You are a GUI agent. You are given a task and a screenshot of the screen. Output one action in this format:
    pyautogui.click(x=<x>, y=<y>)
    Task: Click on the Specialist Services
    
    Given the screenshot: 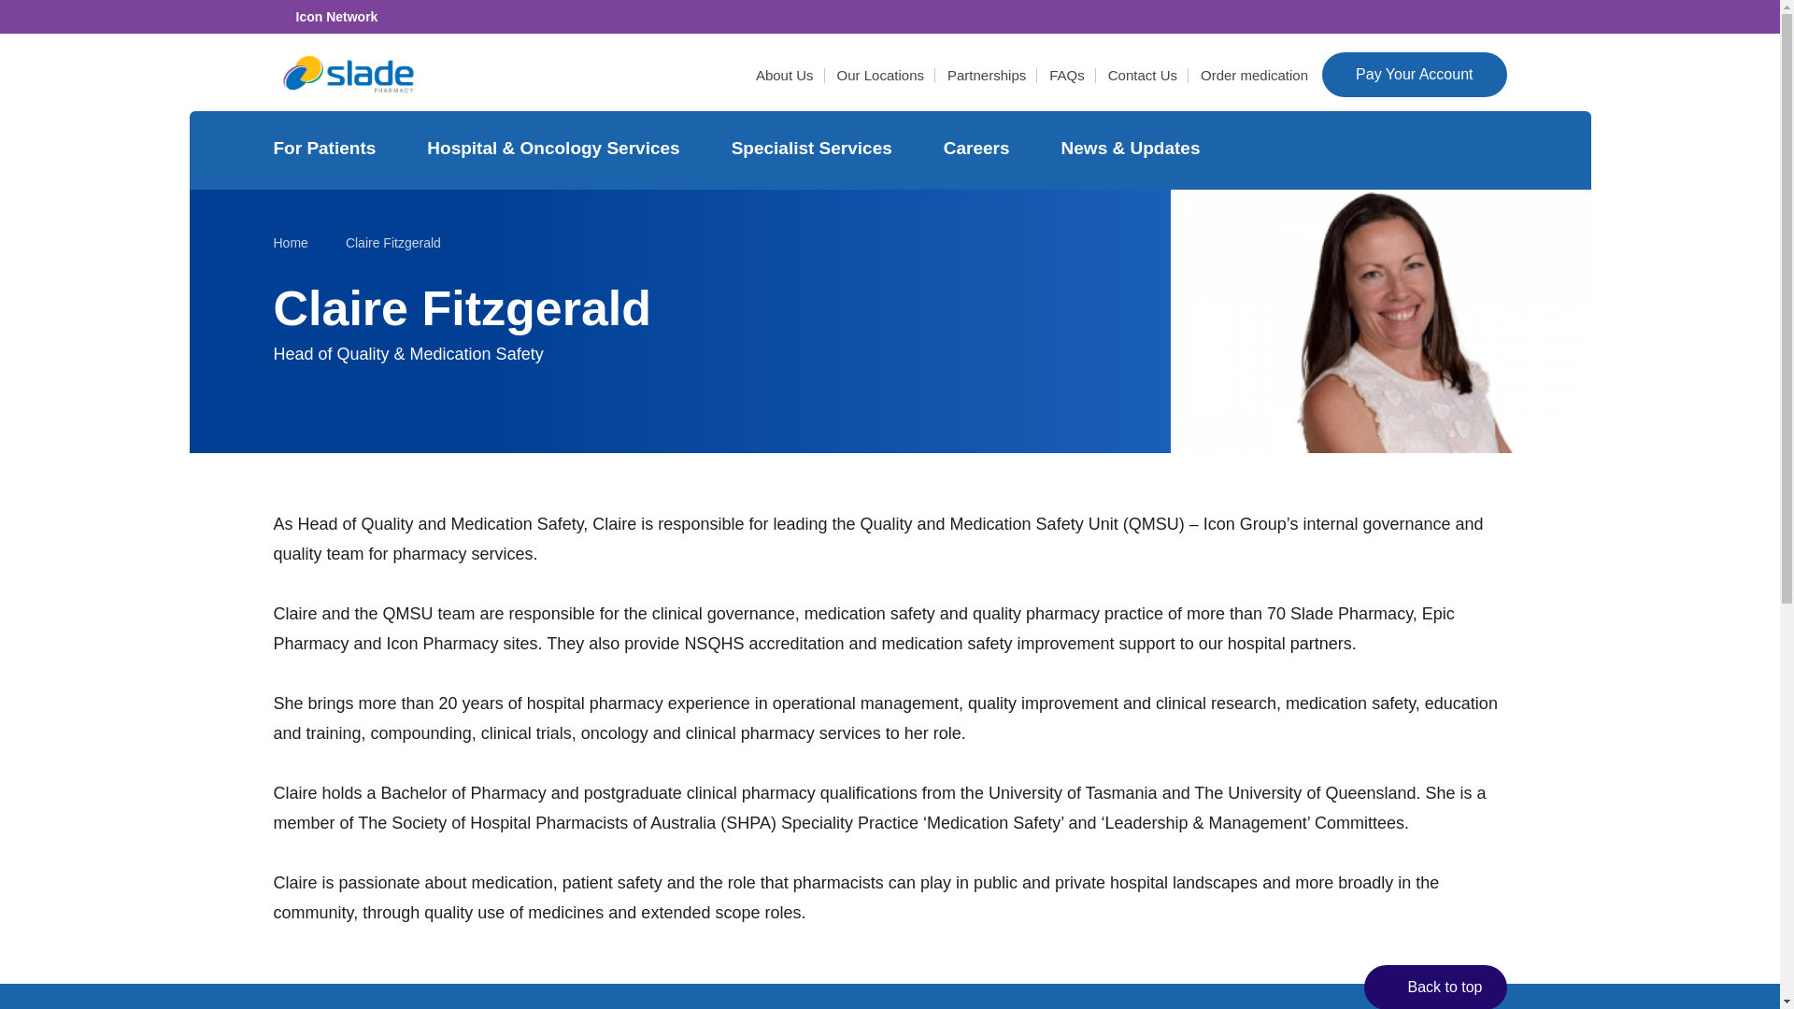 What is the action you would take?
    pyautogui.click(x=814, y=149)
    